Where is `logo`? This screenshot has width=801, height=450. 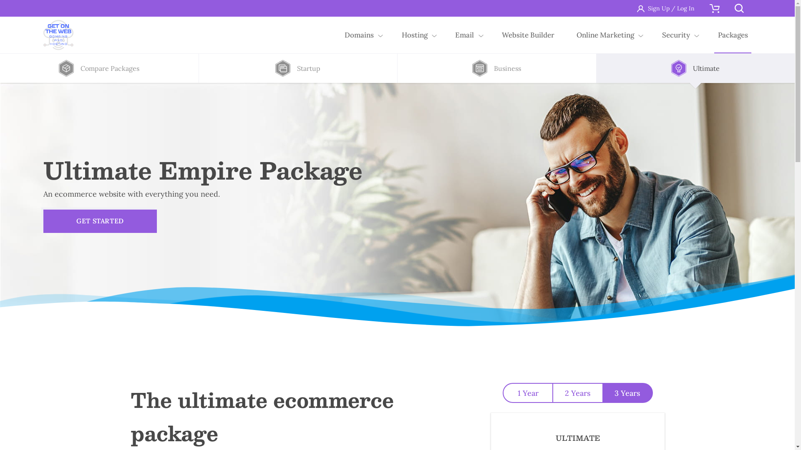 logo is located at coordinates (58, 35).